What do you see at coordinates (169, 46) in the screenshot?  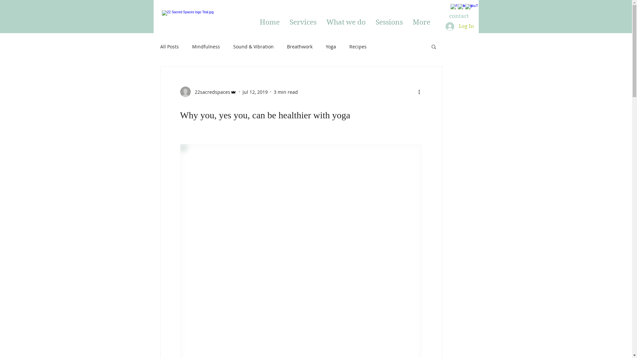 I see `All Posts` at bounding box center [169, 46].